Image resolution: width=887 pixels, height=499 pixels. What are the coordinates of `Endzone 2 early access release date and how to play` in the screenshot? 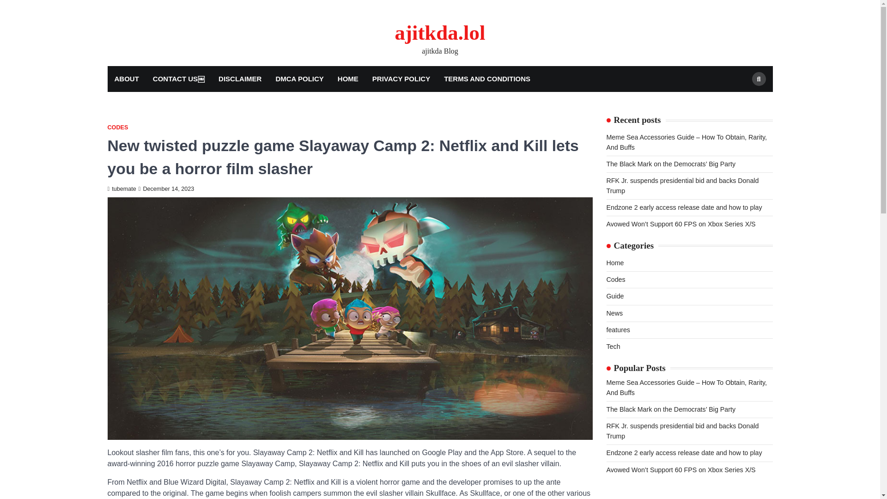 It's located at (684, 453).